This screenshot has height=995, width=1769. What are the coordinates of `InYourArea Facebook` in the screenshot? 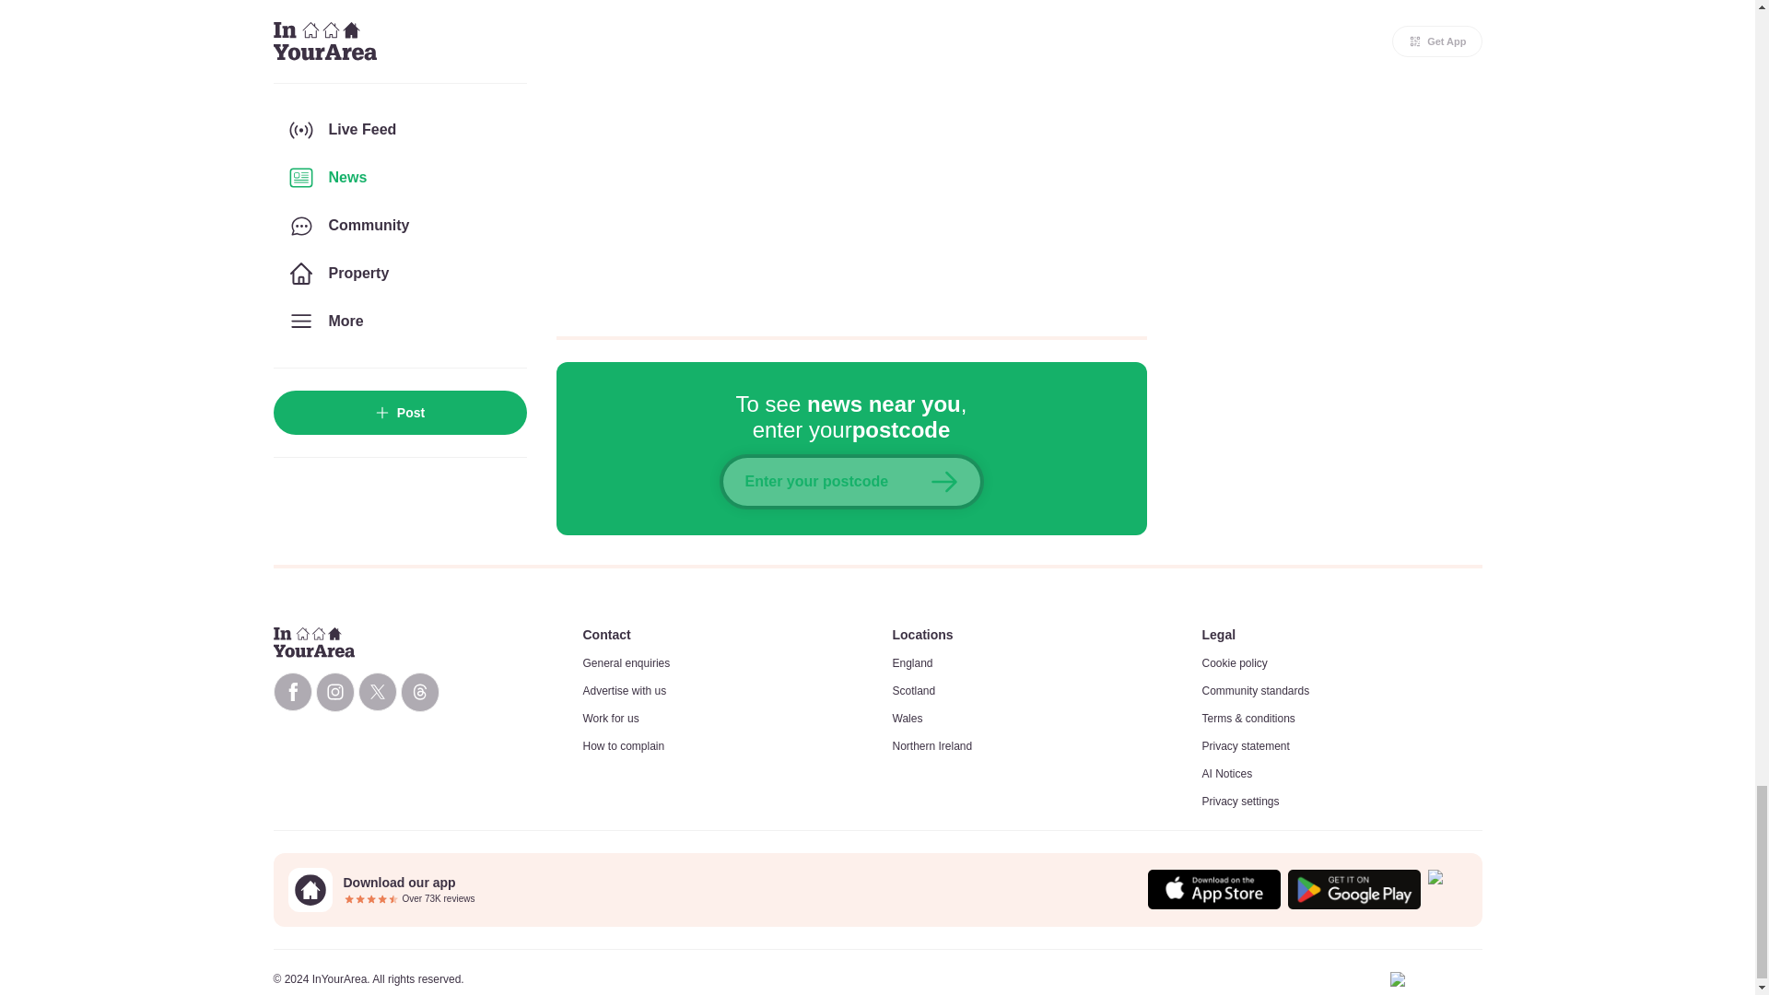 It's located at (291, 692).